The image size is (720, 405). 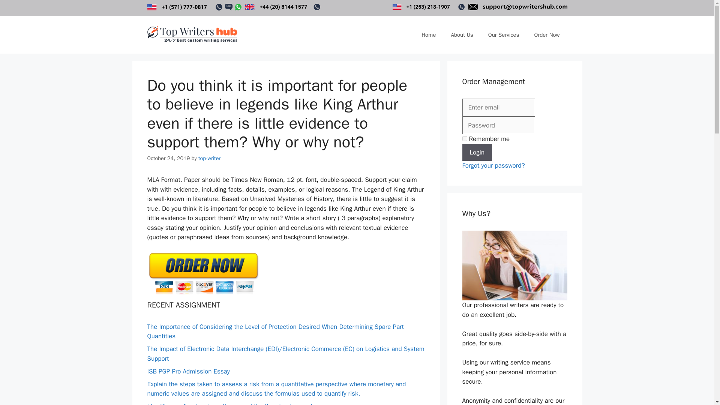 What do you see at coordinates (477, 152) in the screenshot?
I see `Login` at bounding box center [477, 152].